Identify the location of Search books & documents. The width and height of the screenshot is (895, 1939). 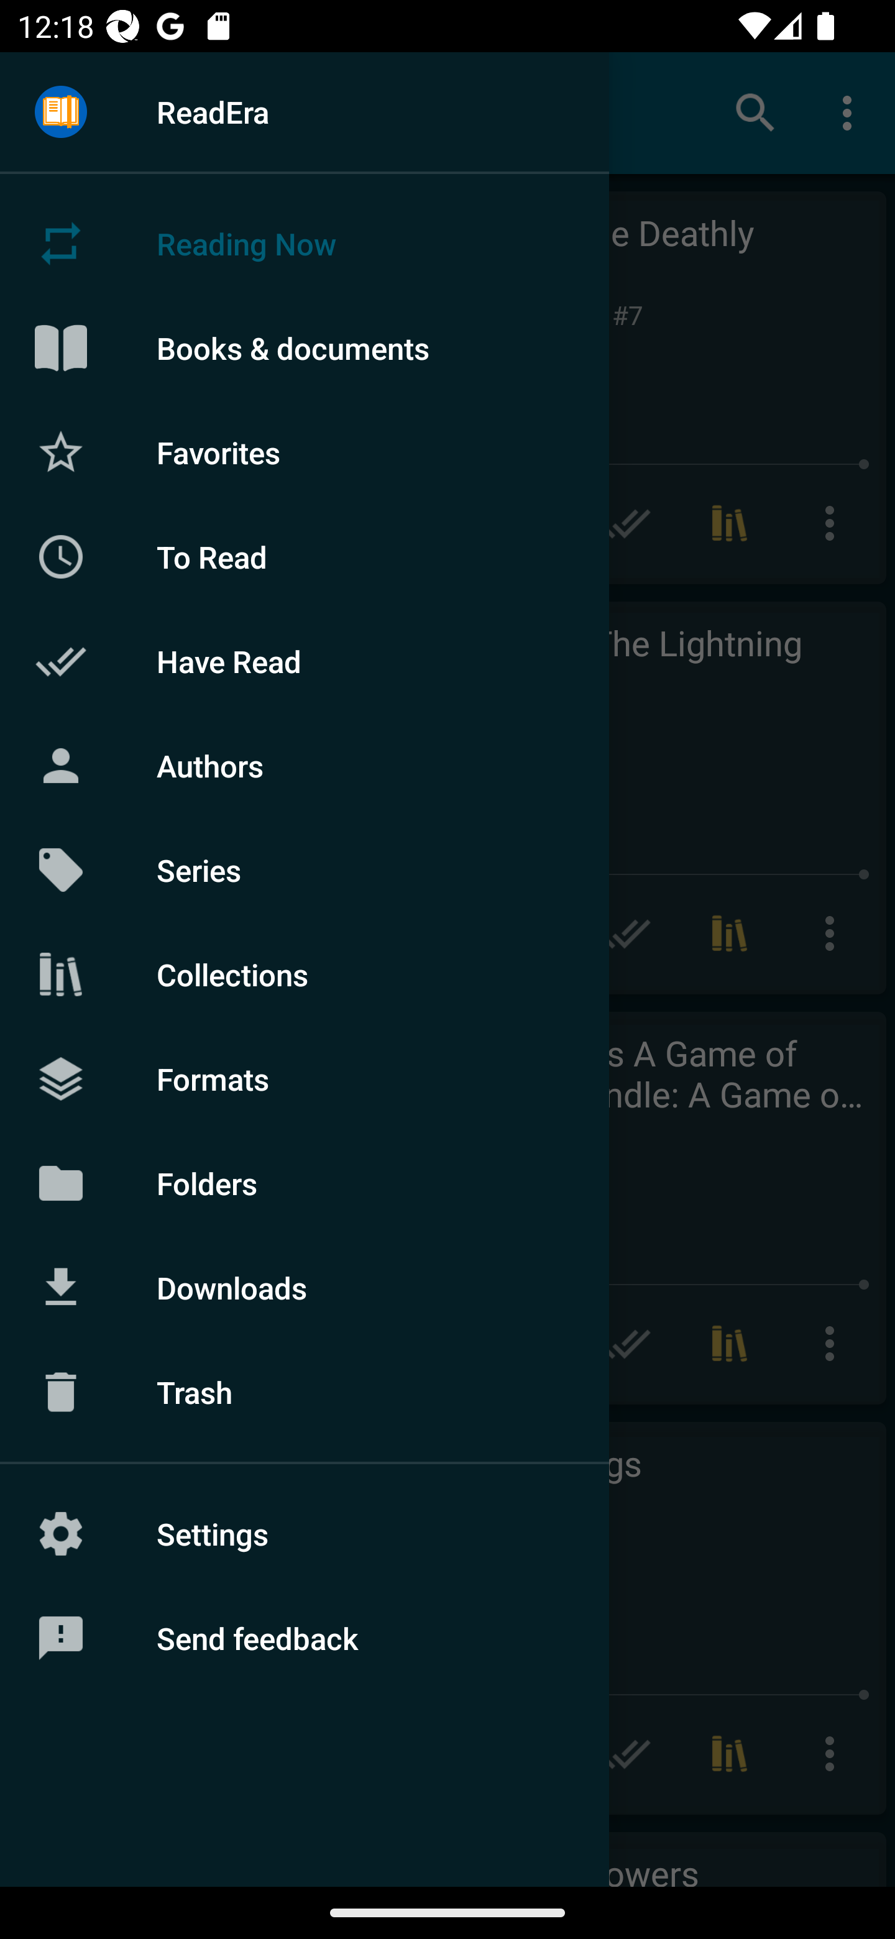
(756, 112).